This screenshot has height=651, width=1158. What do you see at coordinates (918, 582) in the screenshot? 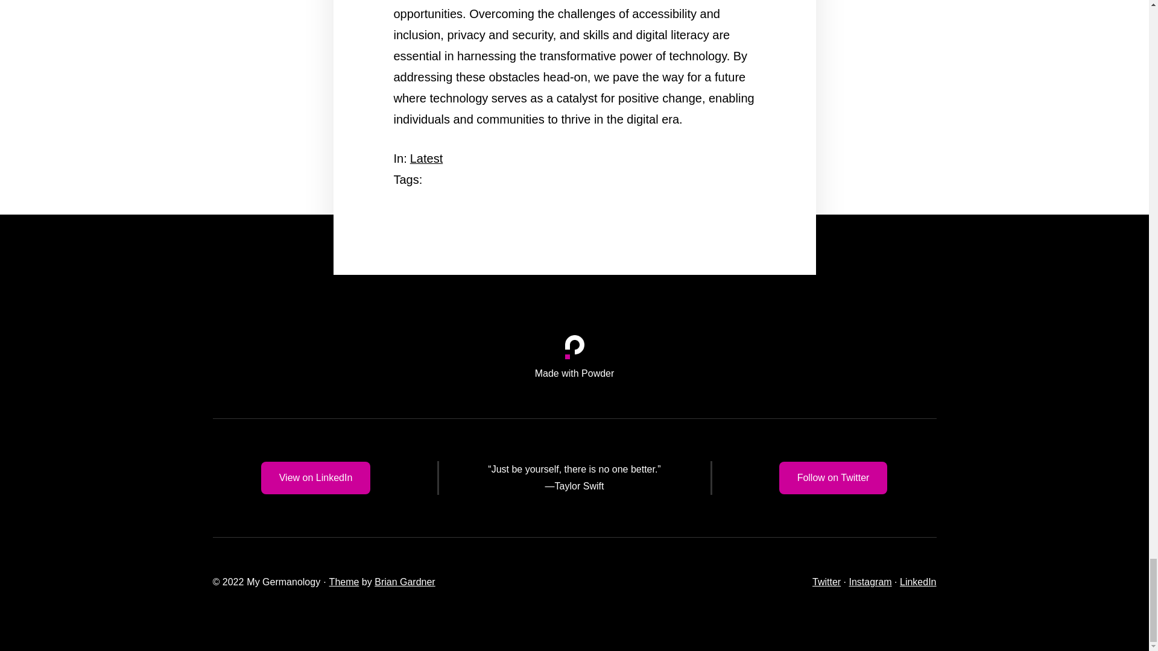
I see `LinkedIn` at bounding box center [918, 582].